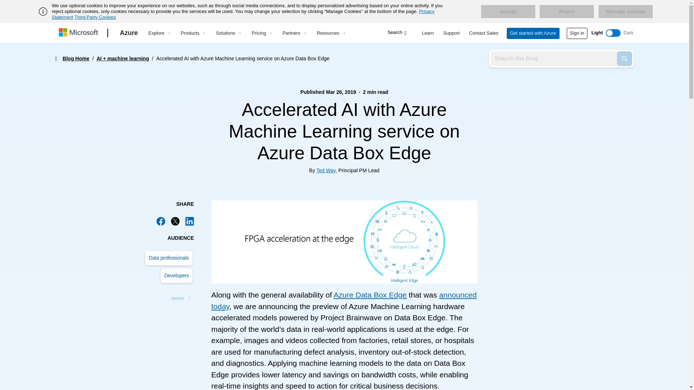  What do you see at coordinates (625, 12) in the screenshot?
I see `Manage cookies` at bounding box center [625, 12].